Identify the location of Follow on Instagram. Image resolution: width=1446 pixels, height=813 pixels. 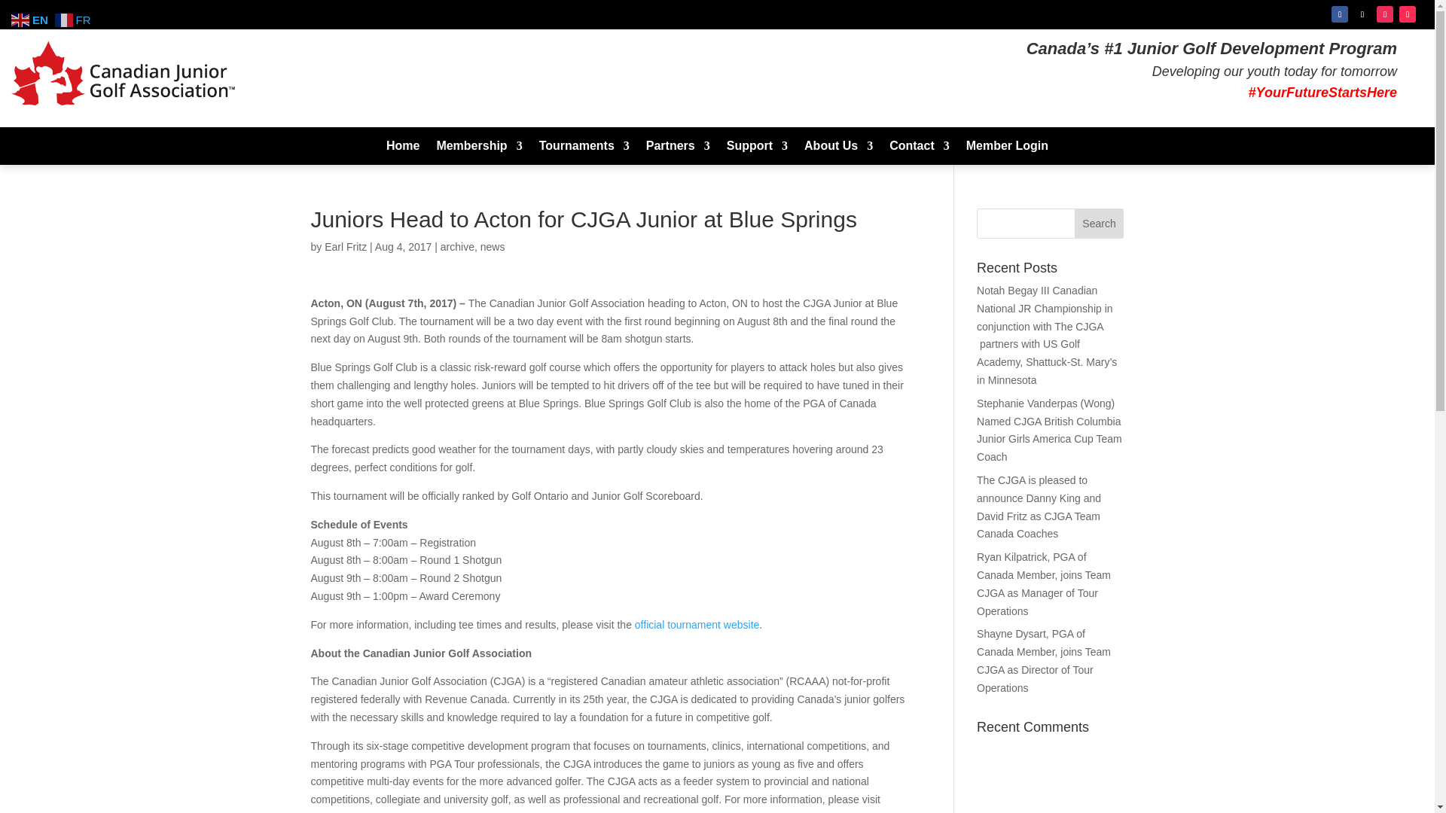
(1384, 14).